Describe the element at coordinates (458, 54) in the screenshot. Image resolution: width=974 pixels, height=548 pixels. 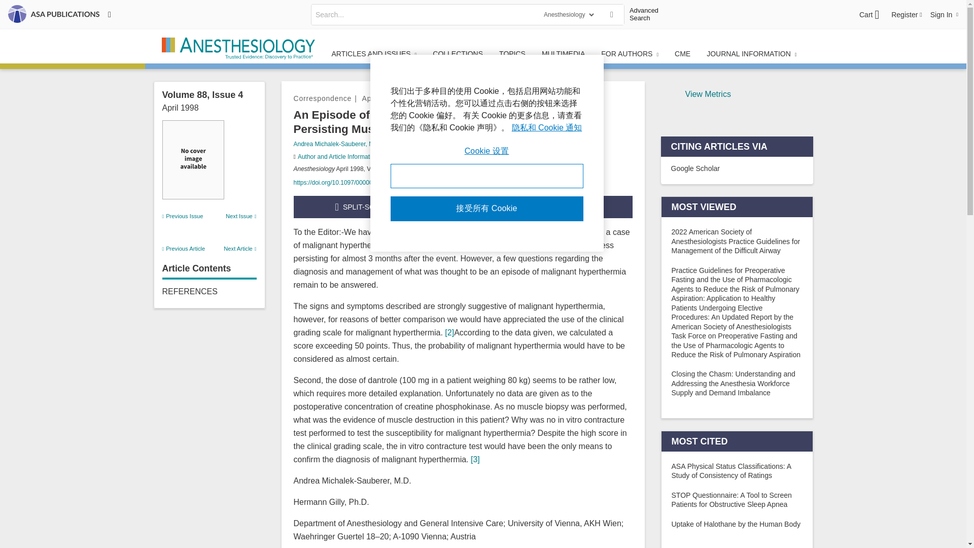
I see `COLLECTIONS` at that location.